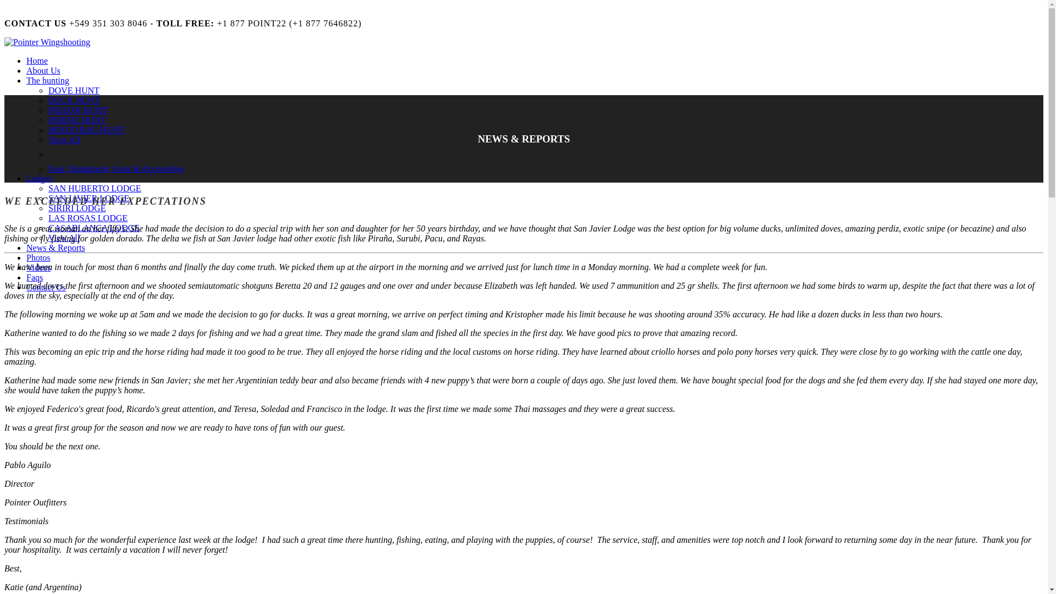 The width and height of the screenshot is (1056, 594). I want to click on Lodges - Pointer Wingshooting, so click(39, 178).